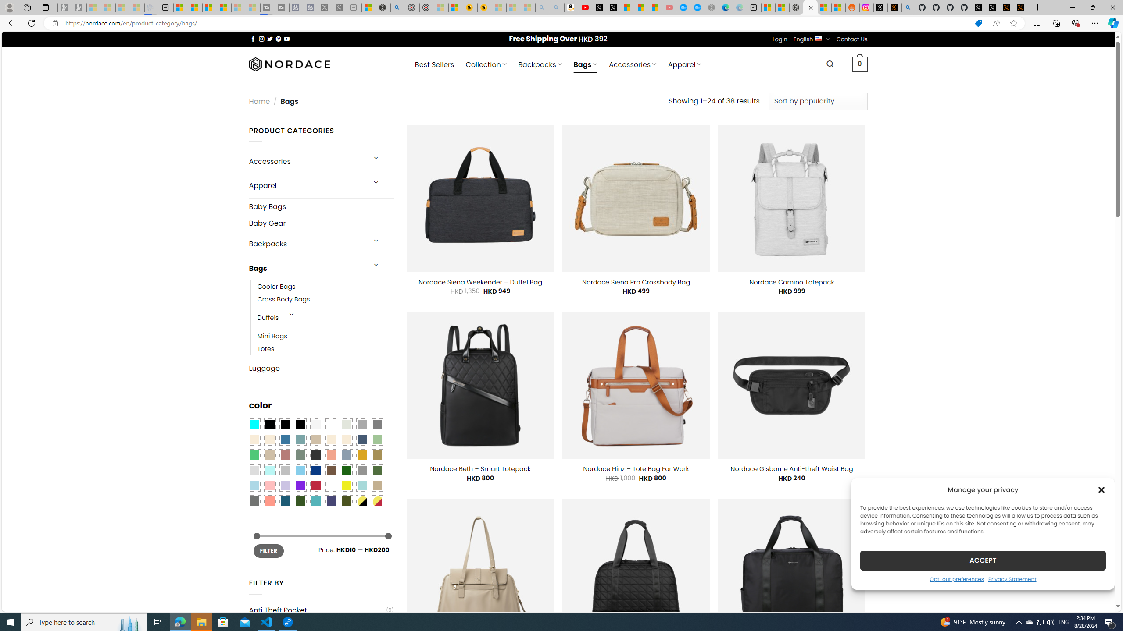  What do you see at coordinates (361, 425) in the screenshot?
I see `Dark Gray` at bounding box center [361, 425].